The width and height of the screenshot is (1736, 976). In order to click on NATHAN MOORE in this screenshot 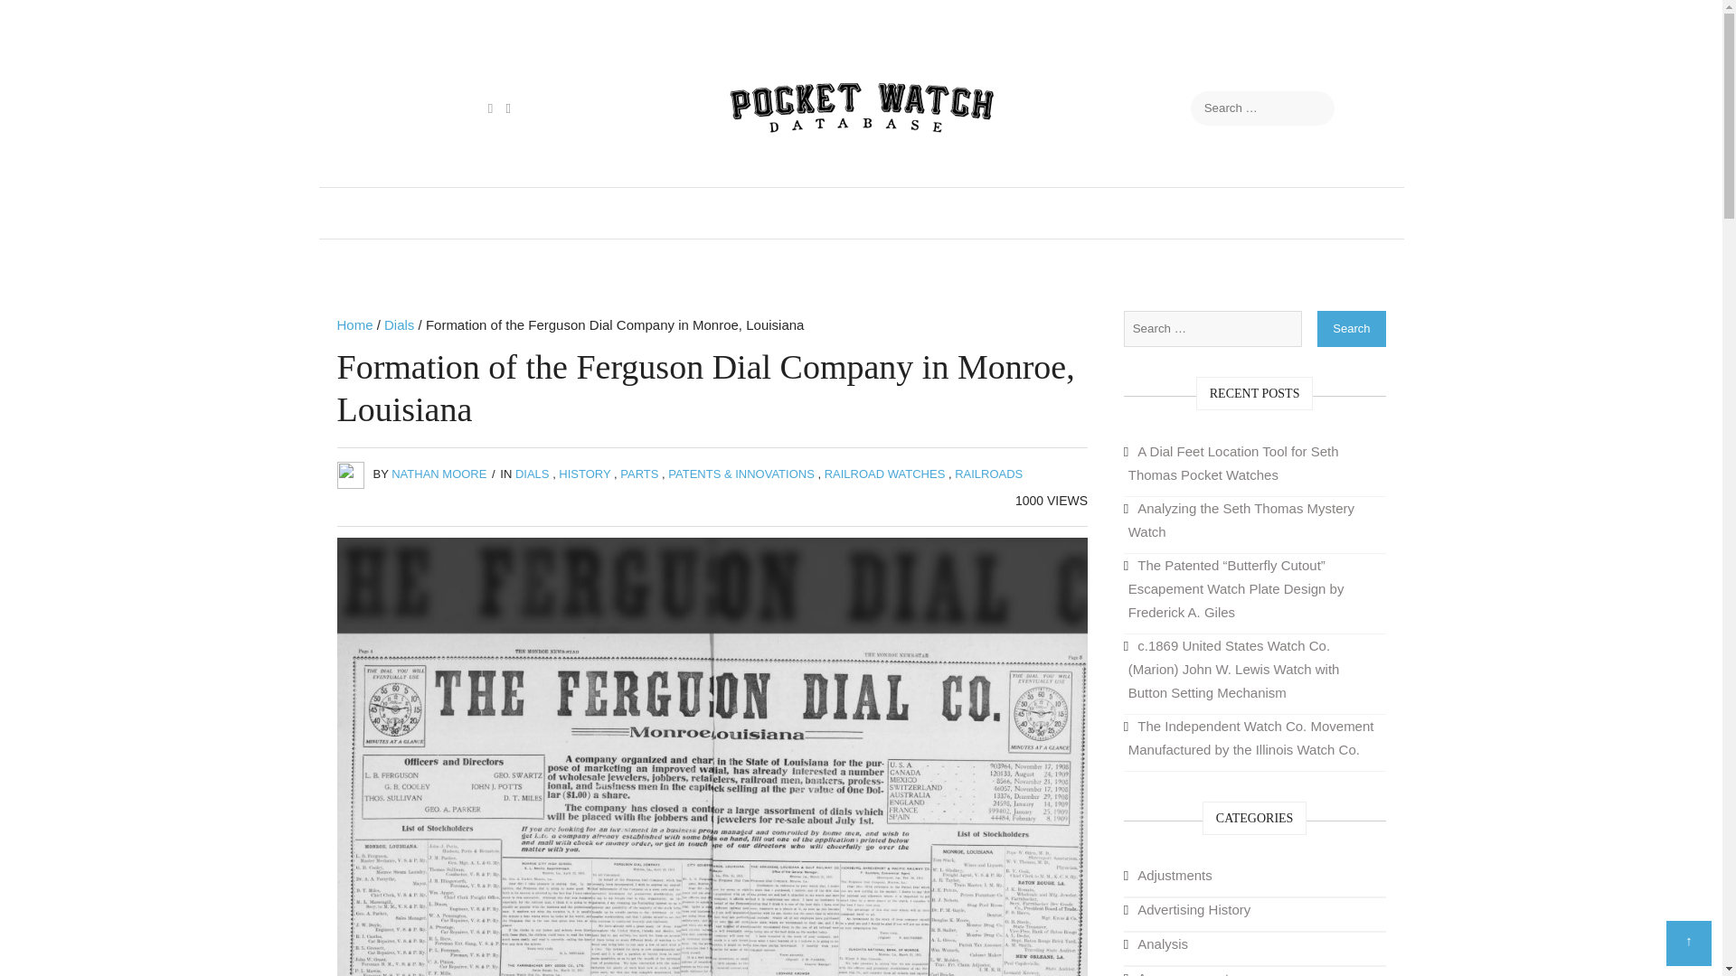, I will do `click(439, 474)`.